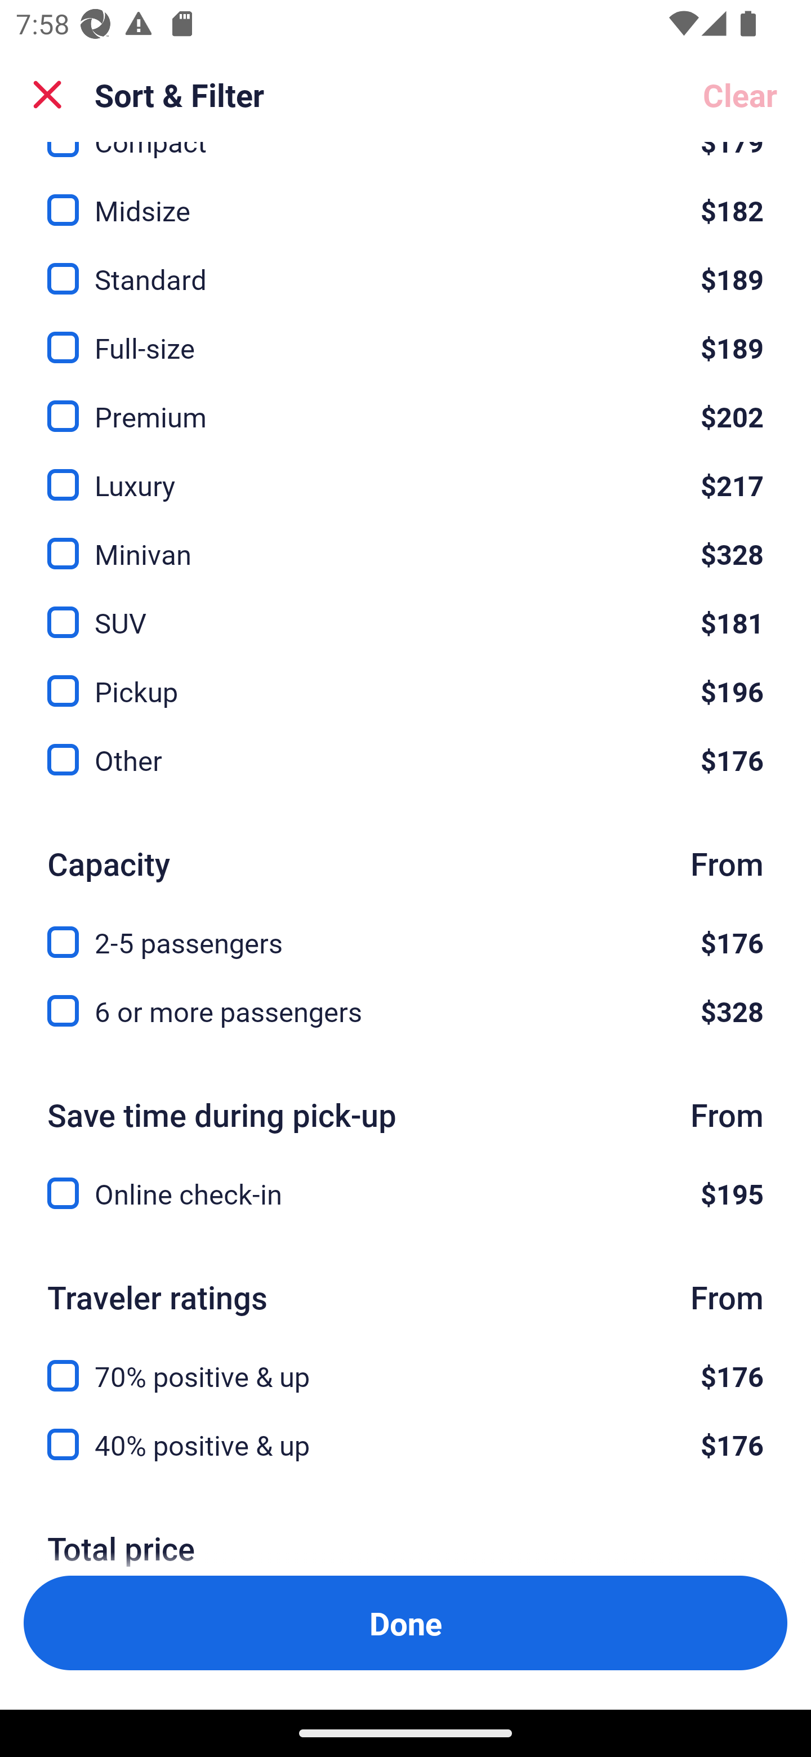 This screenshot has width=811, height=1757. I want to click on 2-5 passengers, $176 2-5 passengers $176, so click(405, 930).